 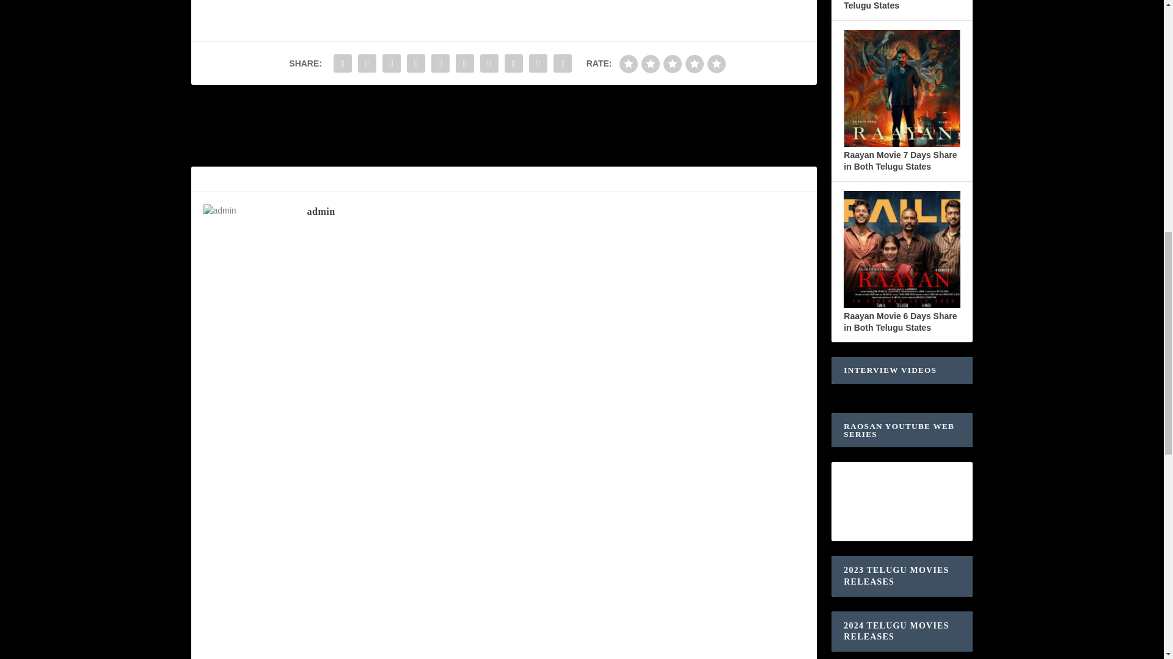 I want to click on Share "Sudigadu SUDIGALI hits Hyderabad" via Facebook, so click(x=343, y=63).